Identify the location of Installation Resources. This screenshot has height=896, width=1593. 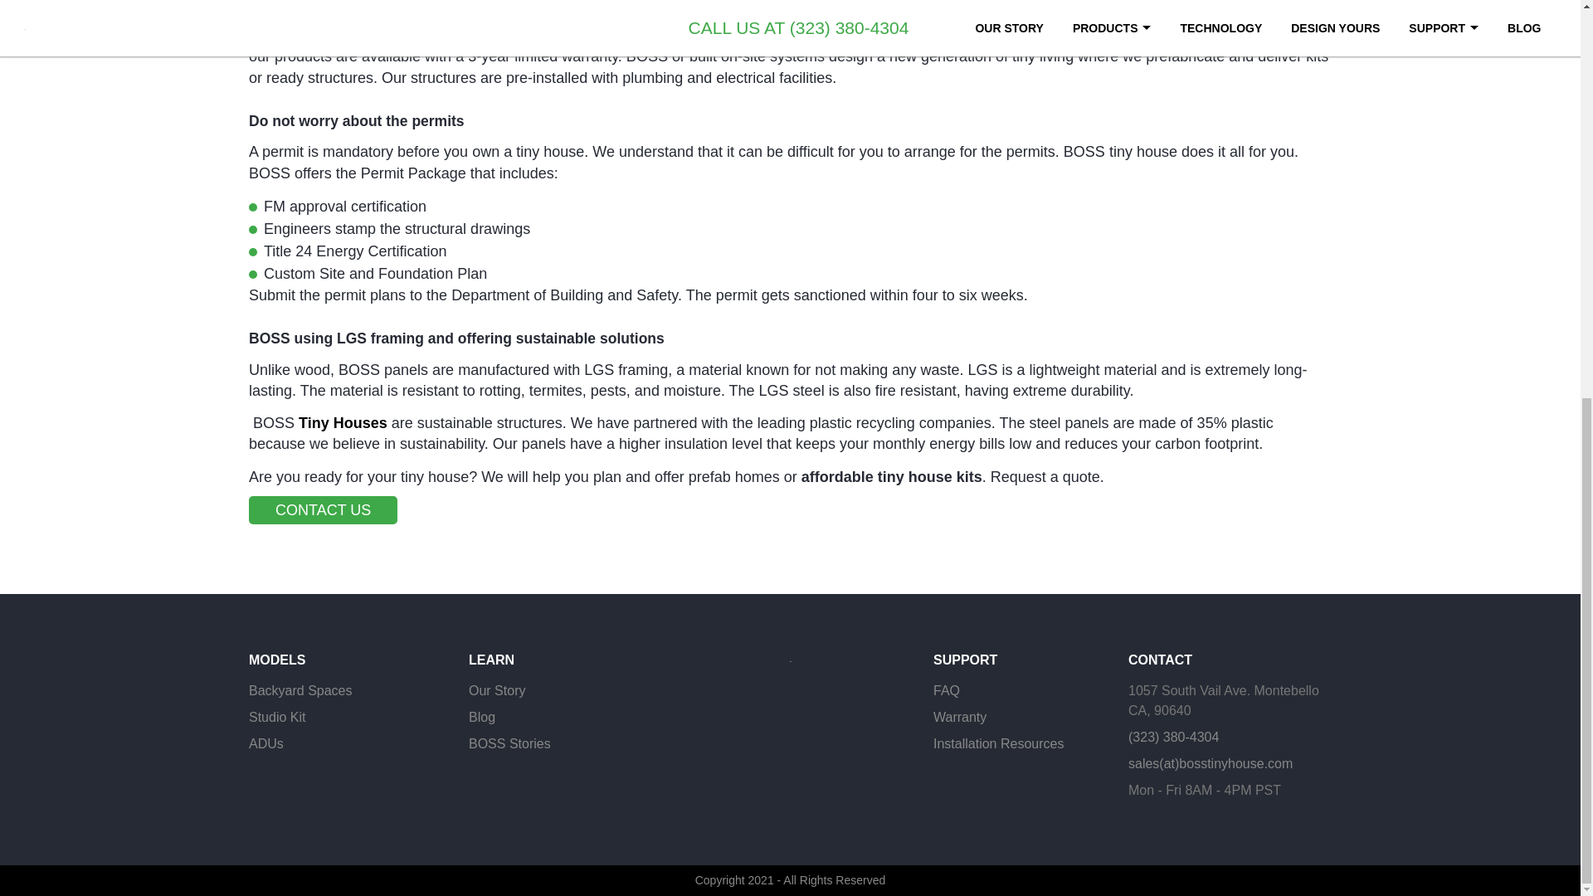
(999, 743).